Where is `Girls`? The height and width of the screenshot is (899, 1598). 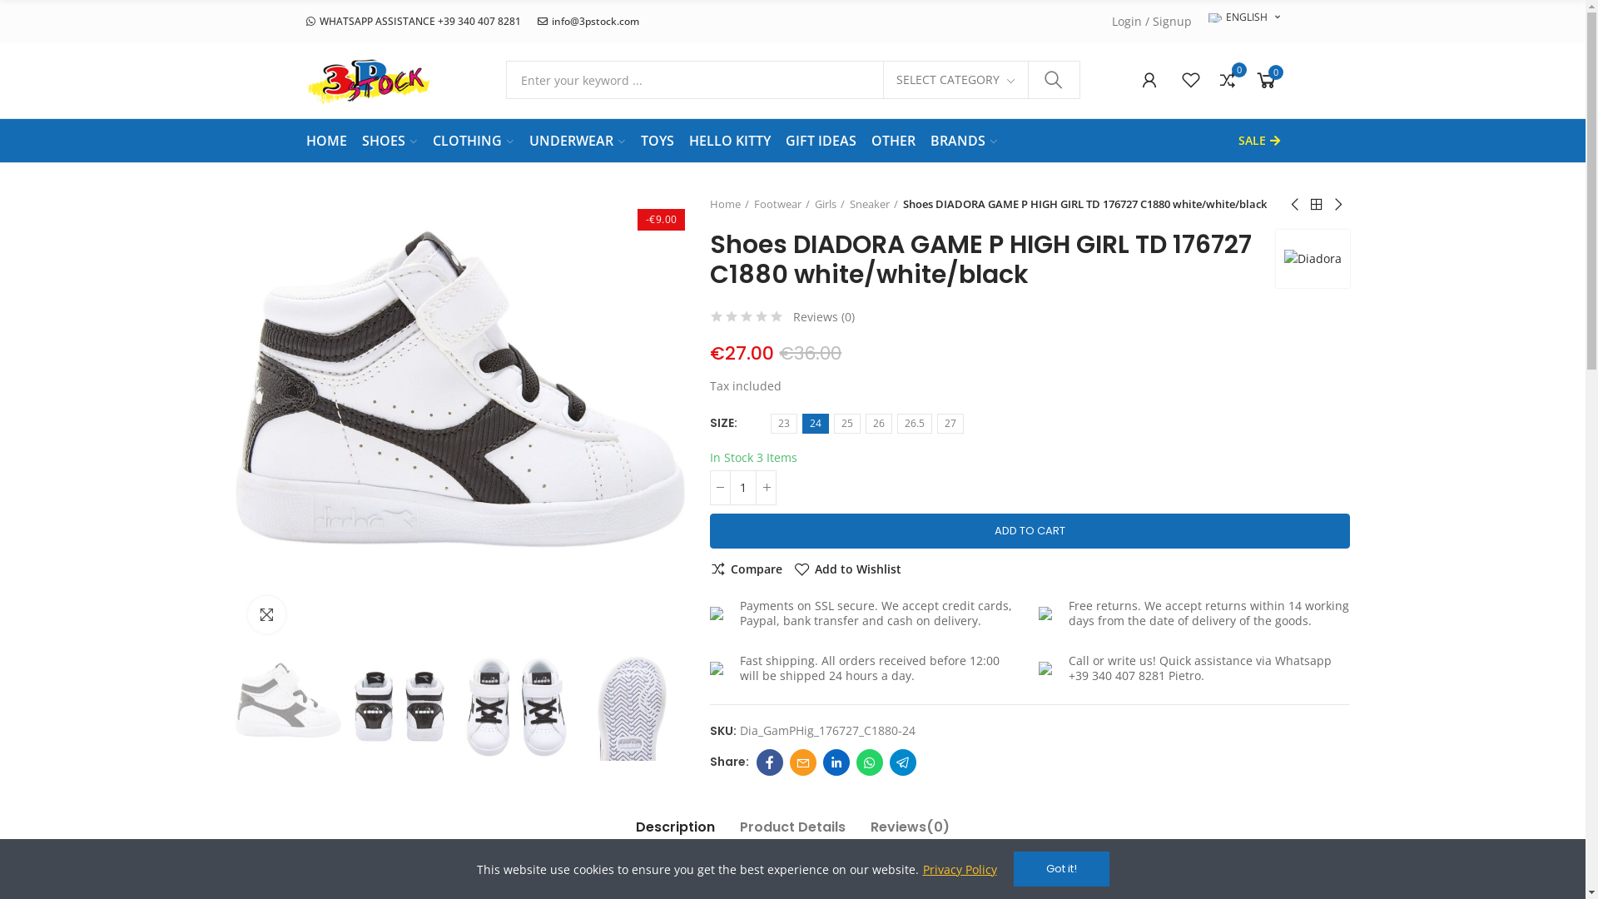 Girls is located at coordinates (830, 205).